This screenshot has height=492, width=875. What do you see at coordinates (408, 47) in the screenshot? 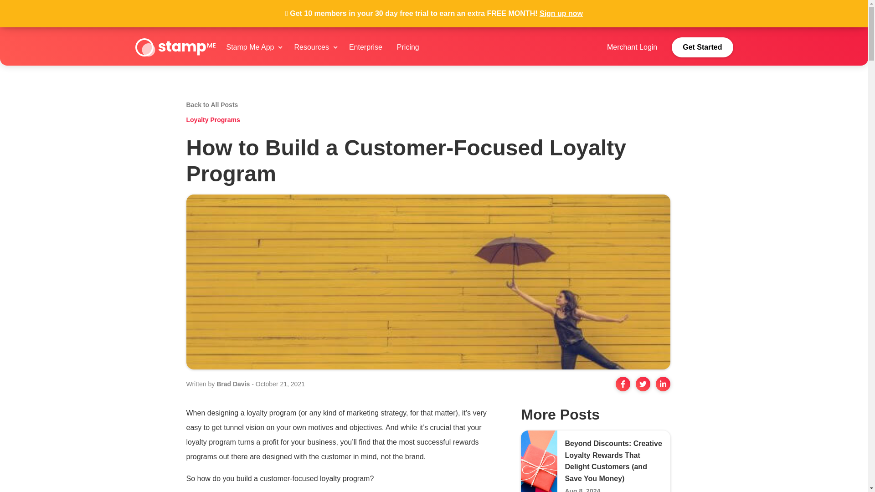
I see `Pricing` at bounding box center [408, 47].